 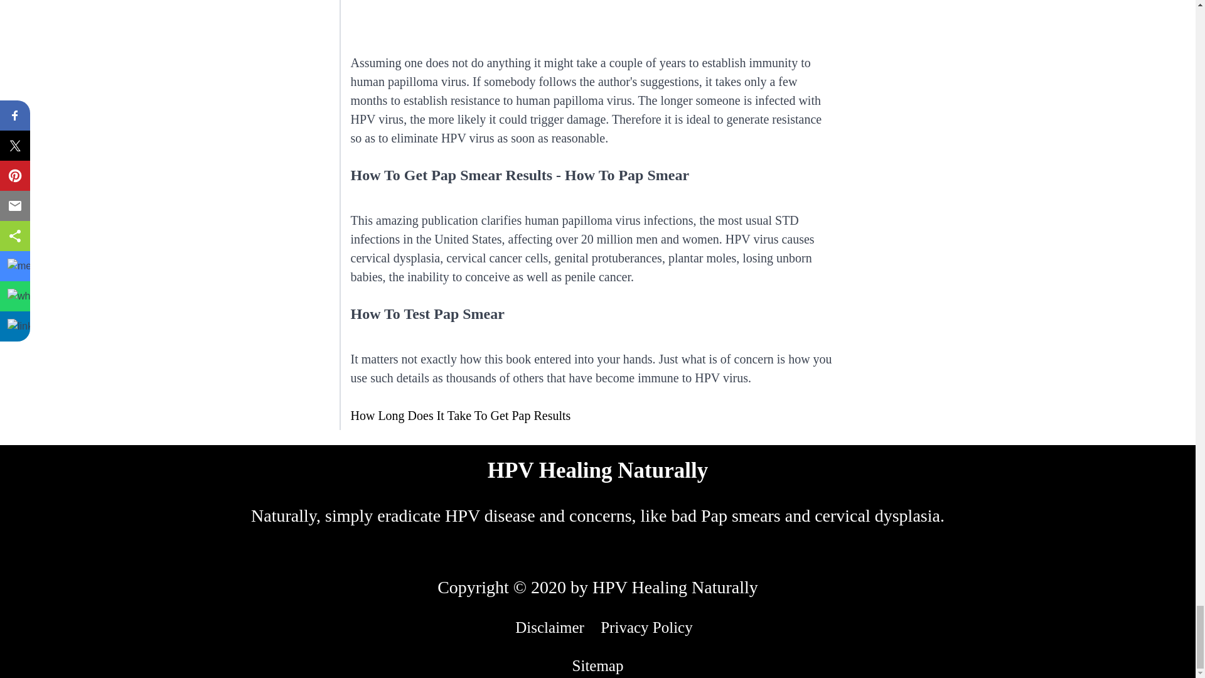 What do you see at coordinates (646, 628) in the screenshot?
I see `Privacy Policy` at bounding box center [646, 628].